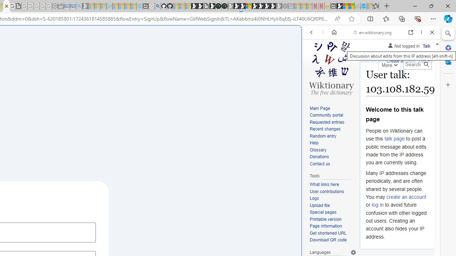 The height and width of the screenshot is (256, 456). Describe the element at coordinates (373, 32) in the screenshot. I see `en.wiktionary.org` at that location.